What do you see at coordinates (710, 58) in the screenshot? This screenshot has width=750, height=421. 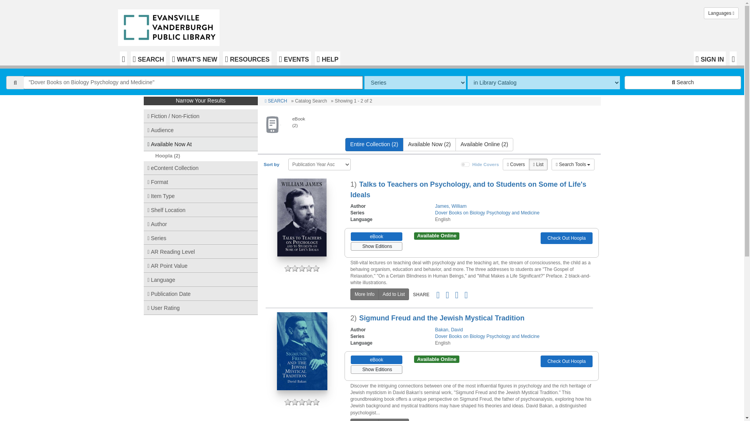 I see `Login` at bounding box center [710, 58].